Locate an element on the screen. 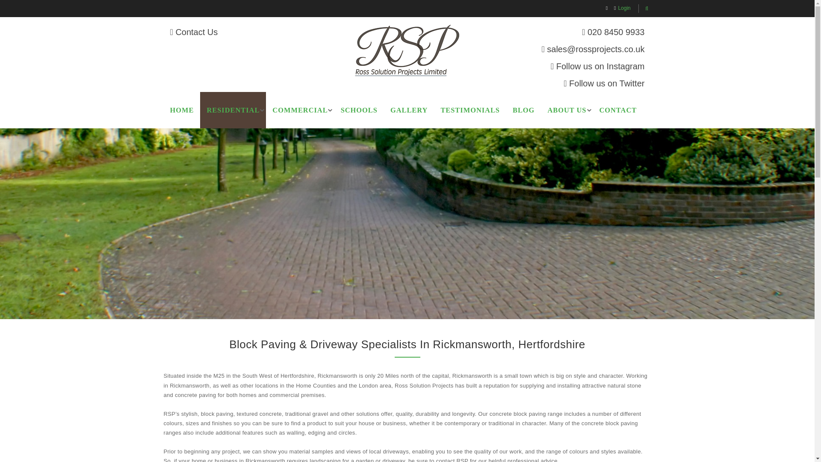 The image size is (821, 462). Contact Us is located at coordinates (196, 32).